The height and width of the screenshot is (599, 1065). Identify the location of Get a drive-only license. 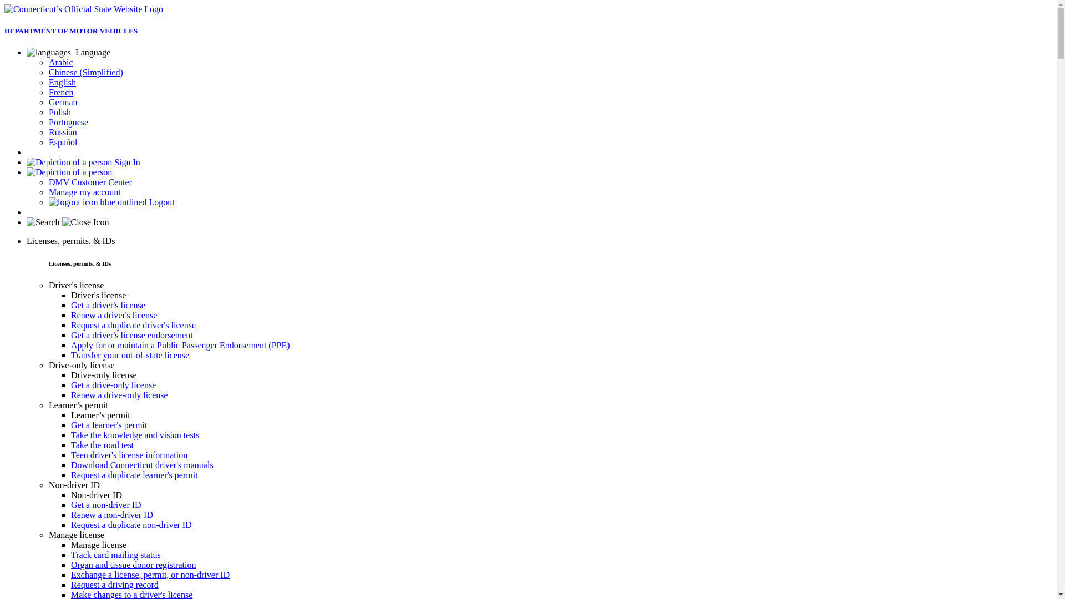
(113, 385).